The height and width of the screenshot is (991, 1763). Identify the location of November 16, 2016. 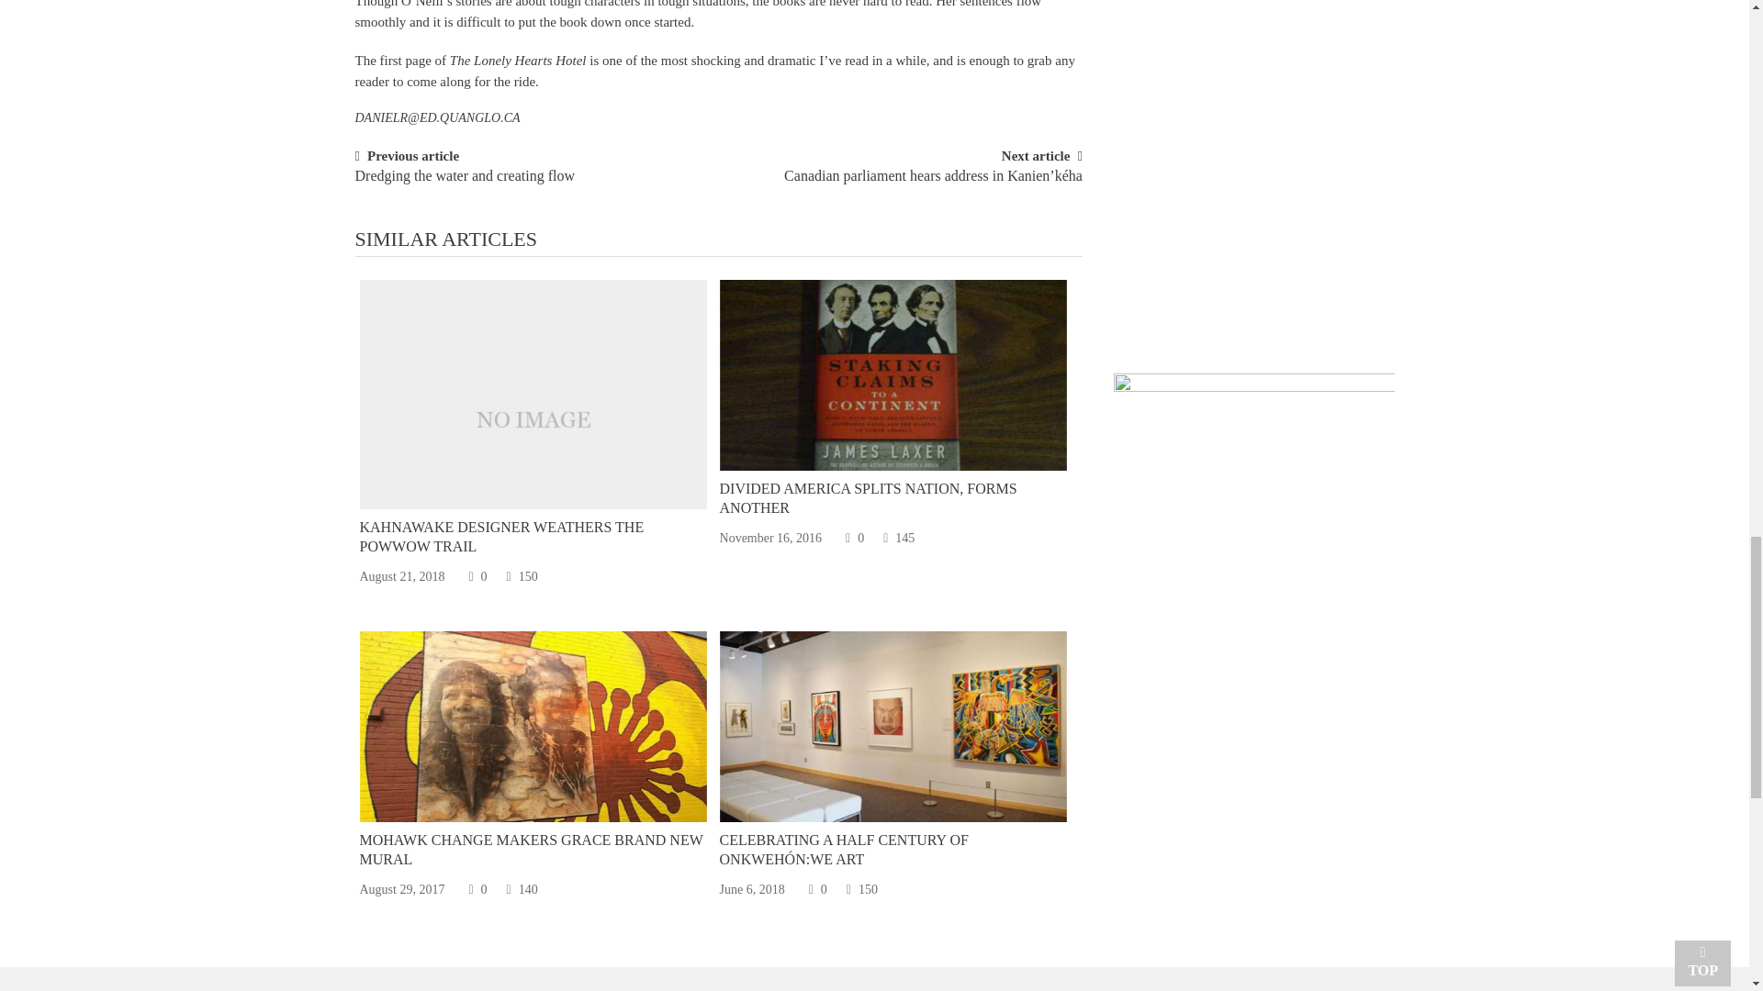
(771, 538).